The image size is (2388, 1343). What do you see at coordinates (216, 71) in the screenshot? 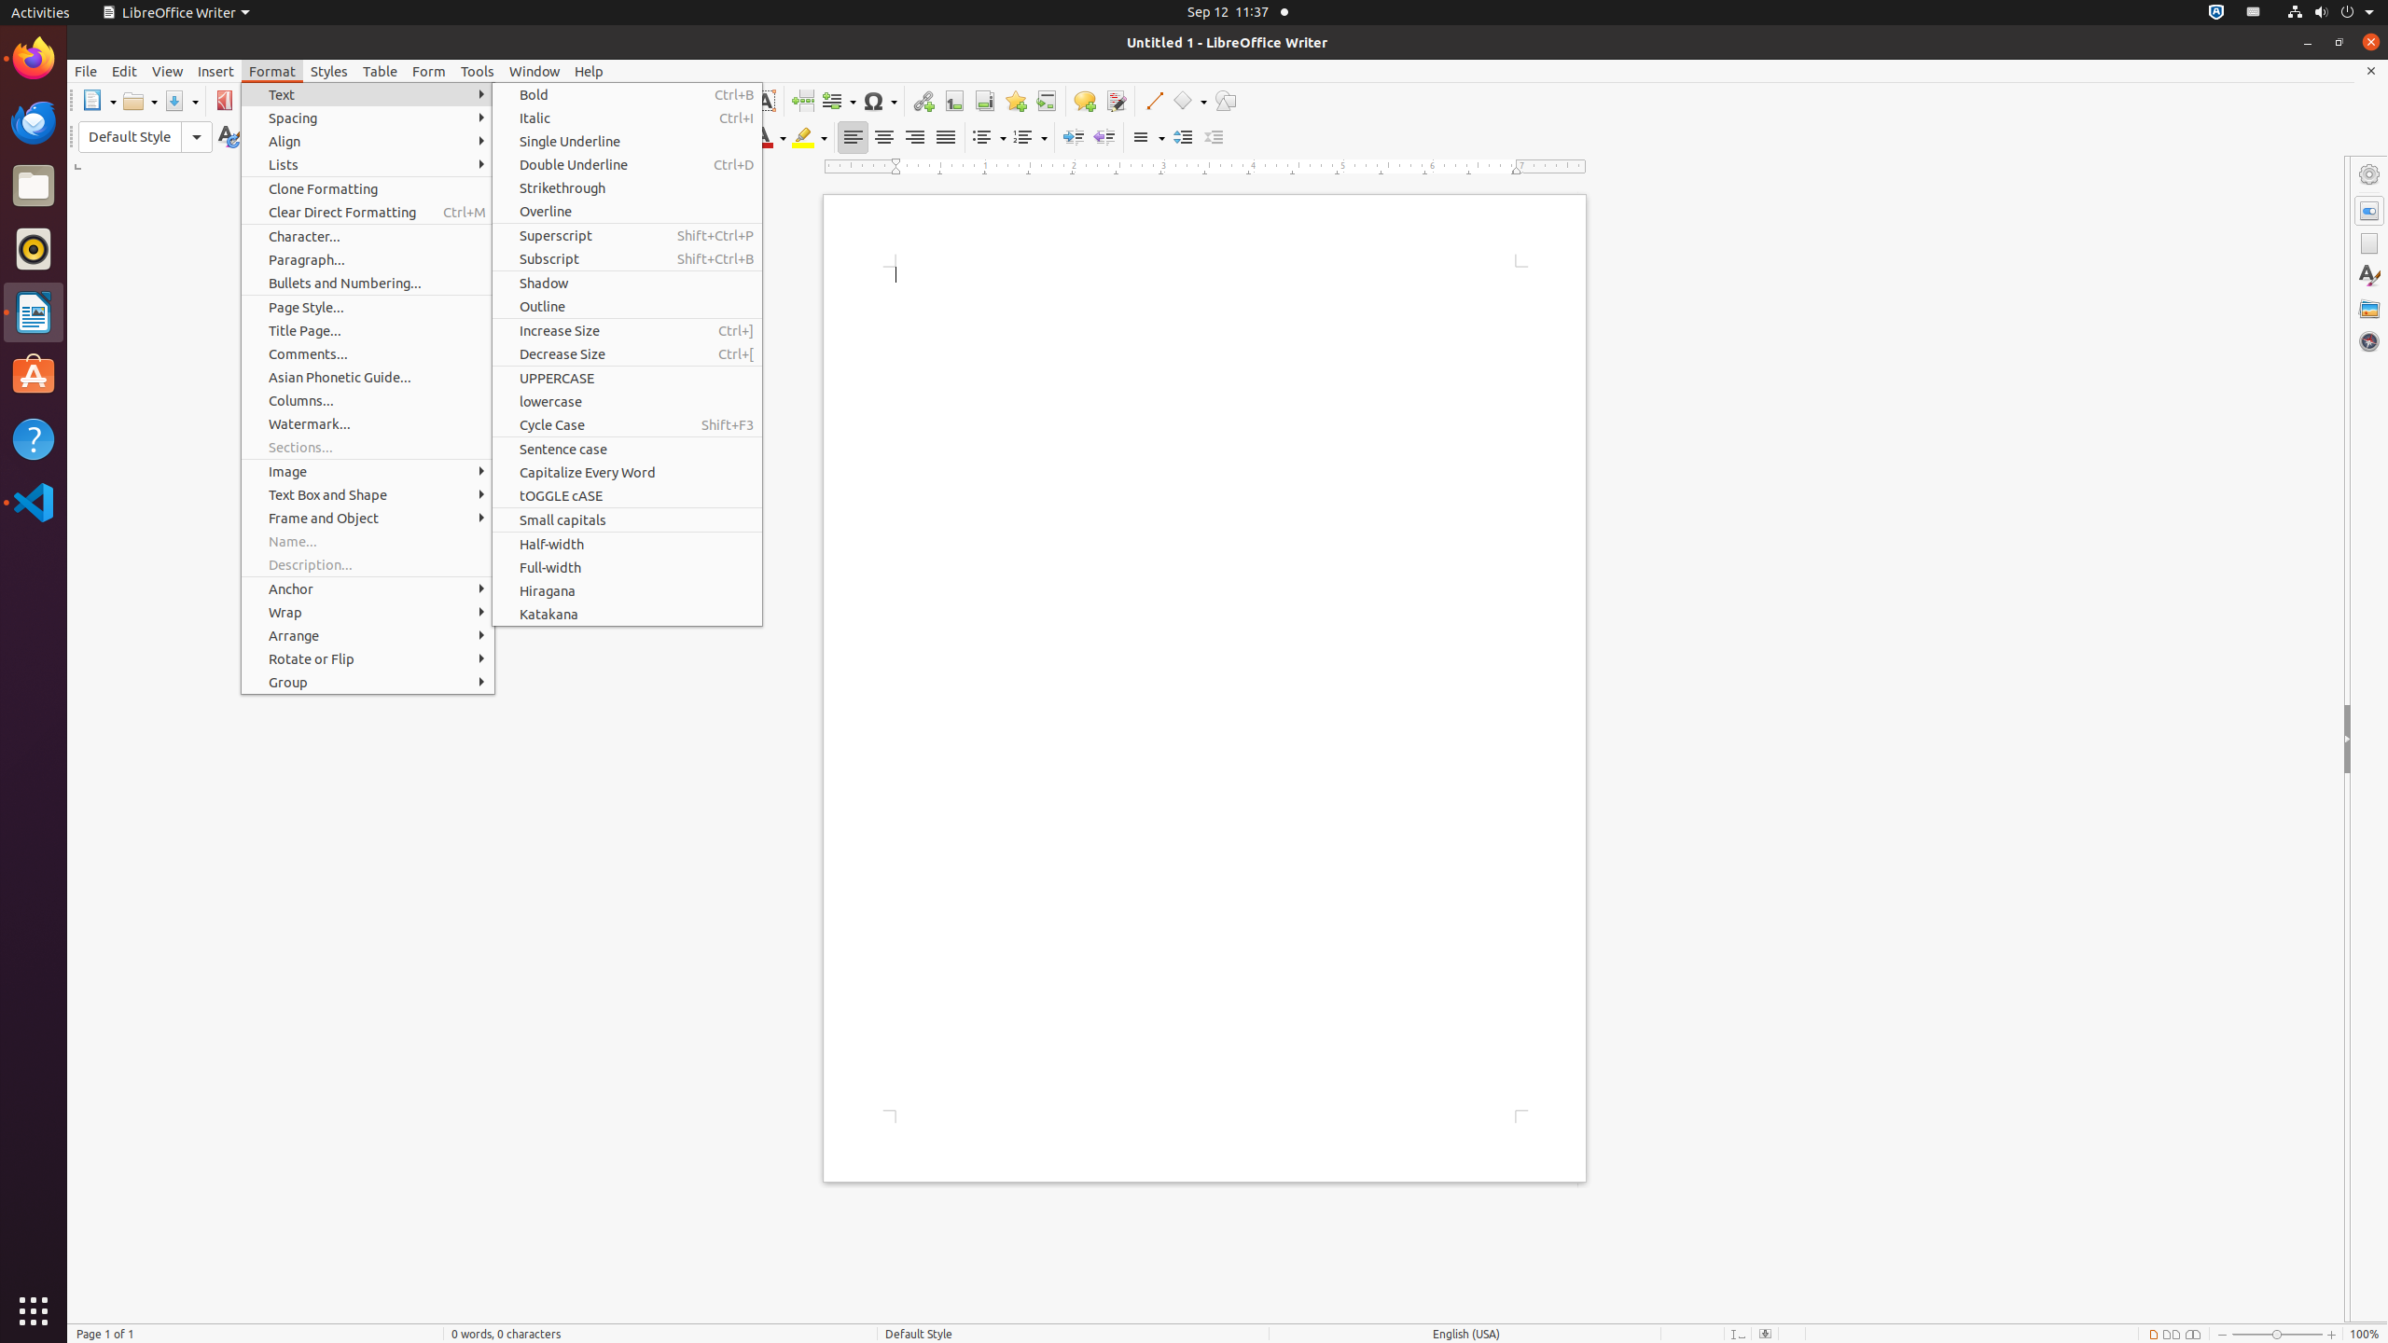
I see `Insert` at bounding box center [216, 71].